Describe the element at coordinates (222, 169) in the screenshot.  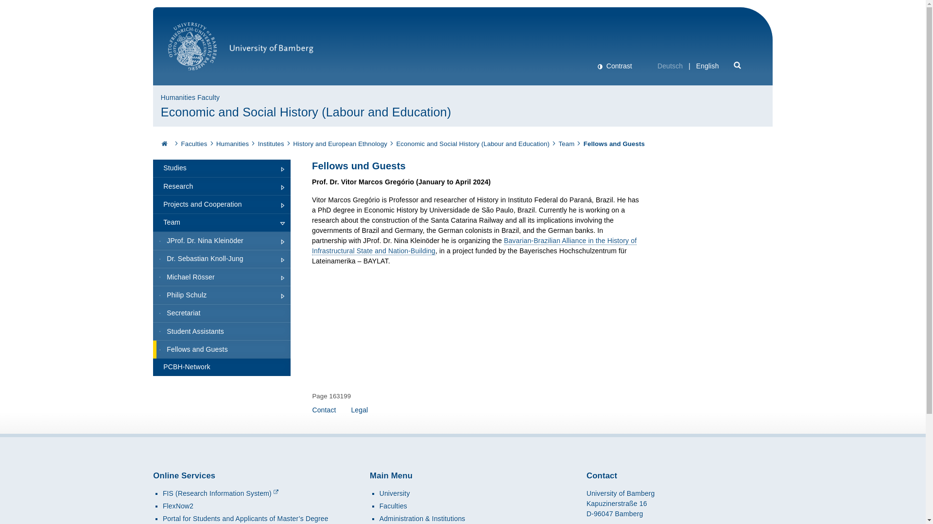
I see `Studies` at that location.